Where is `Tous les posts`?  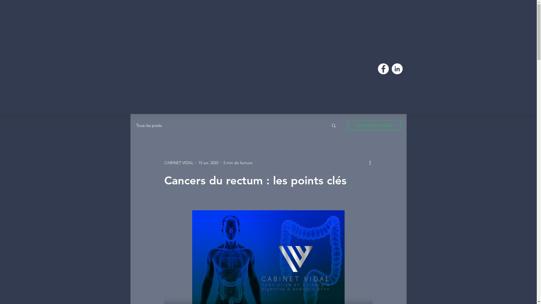
Tous les posts is located at coordinates (149, 126).